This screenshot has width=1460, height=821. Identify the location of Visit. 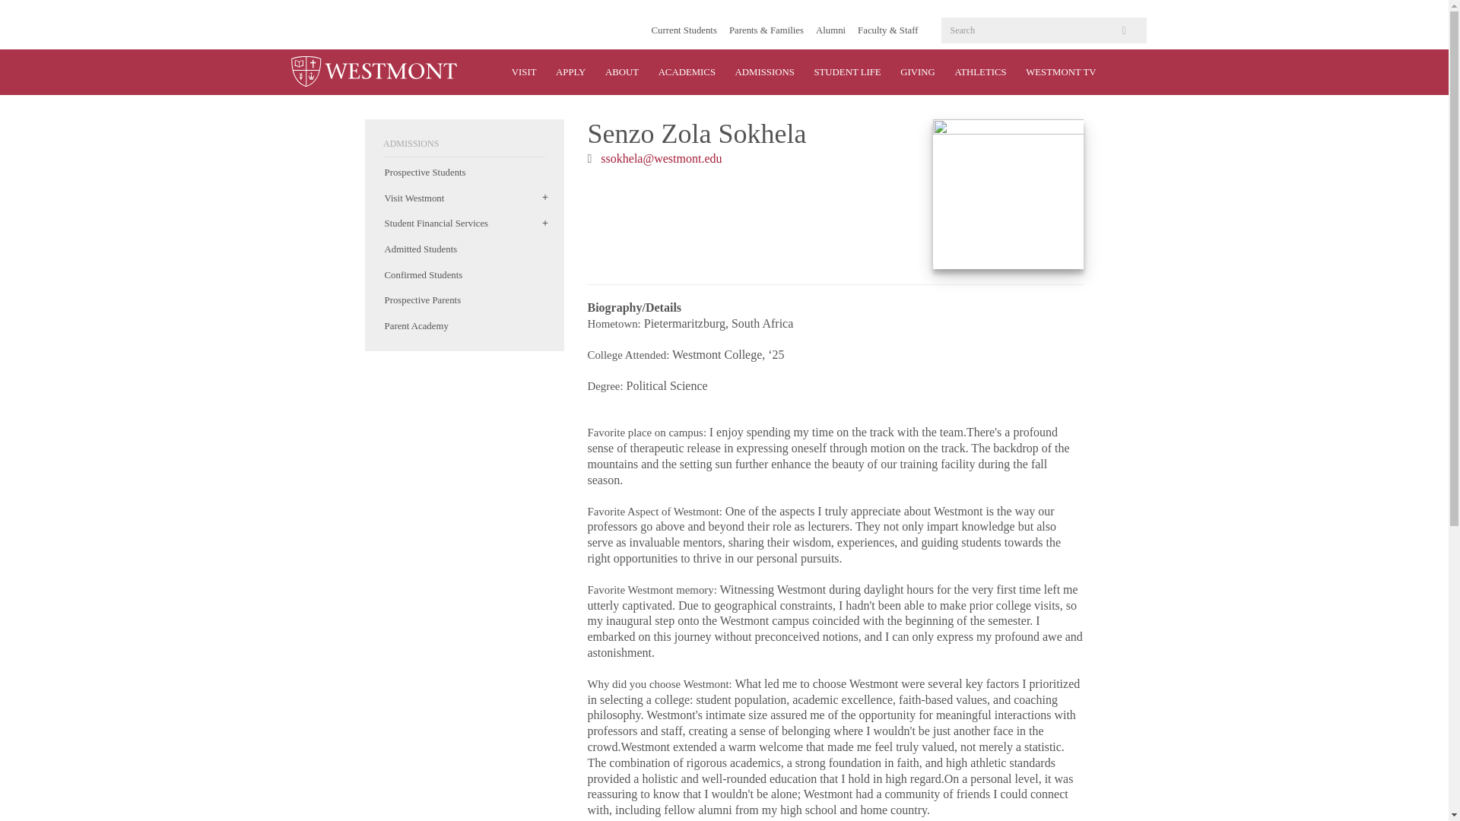
(524, 71).